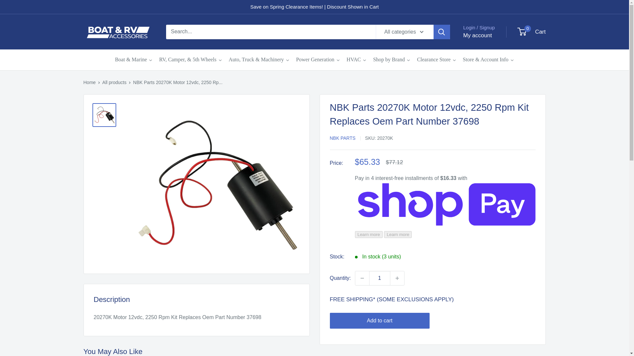 The height and width of the screenshot is (356, 634). What do you see at coordinates (437, 60) in the screenshot?
I see `Clearance Store` at bounding box center [437, 60].